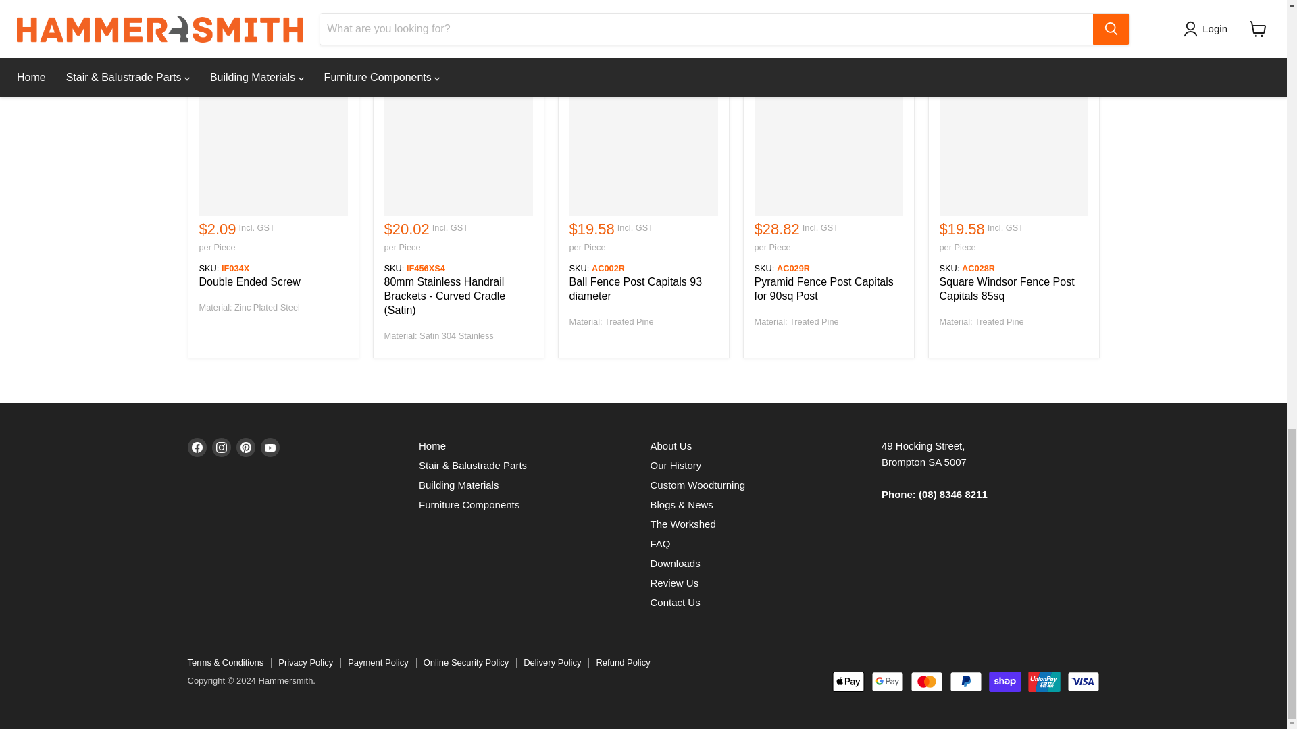 Image resolution: width=1297 pixels, height=729 pixels. Describe the element at coordinates (197, 448) in the screenshot. I see `Facebook` at that location.